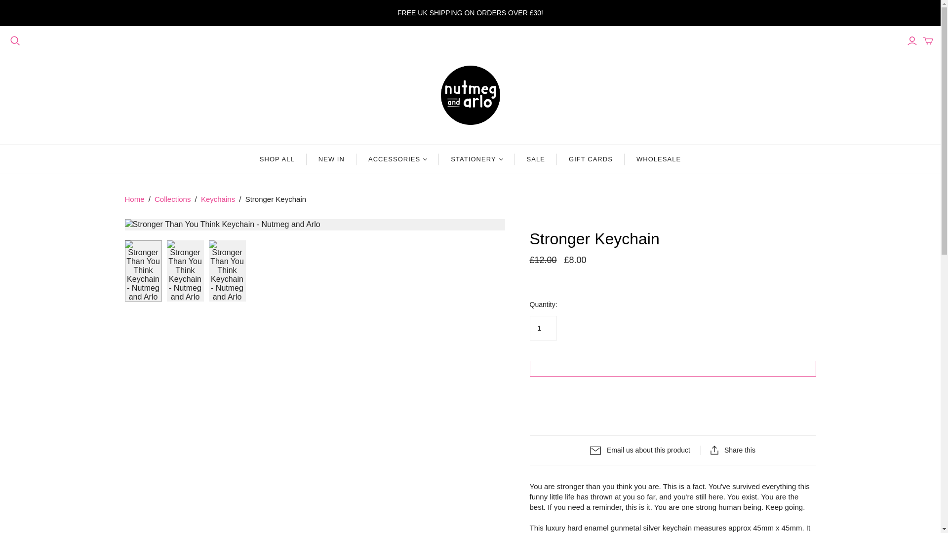 This screenshot has height=533, width=948. What do you see at coordinates (591, 159) in the screenshot?
I see `GIFT CARDS` at bounding box center [591, 159].